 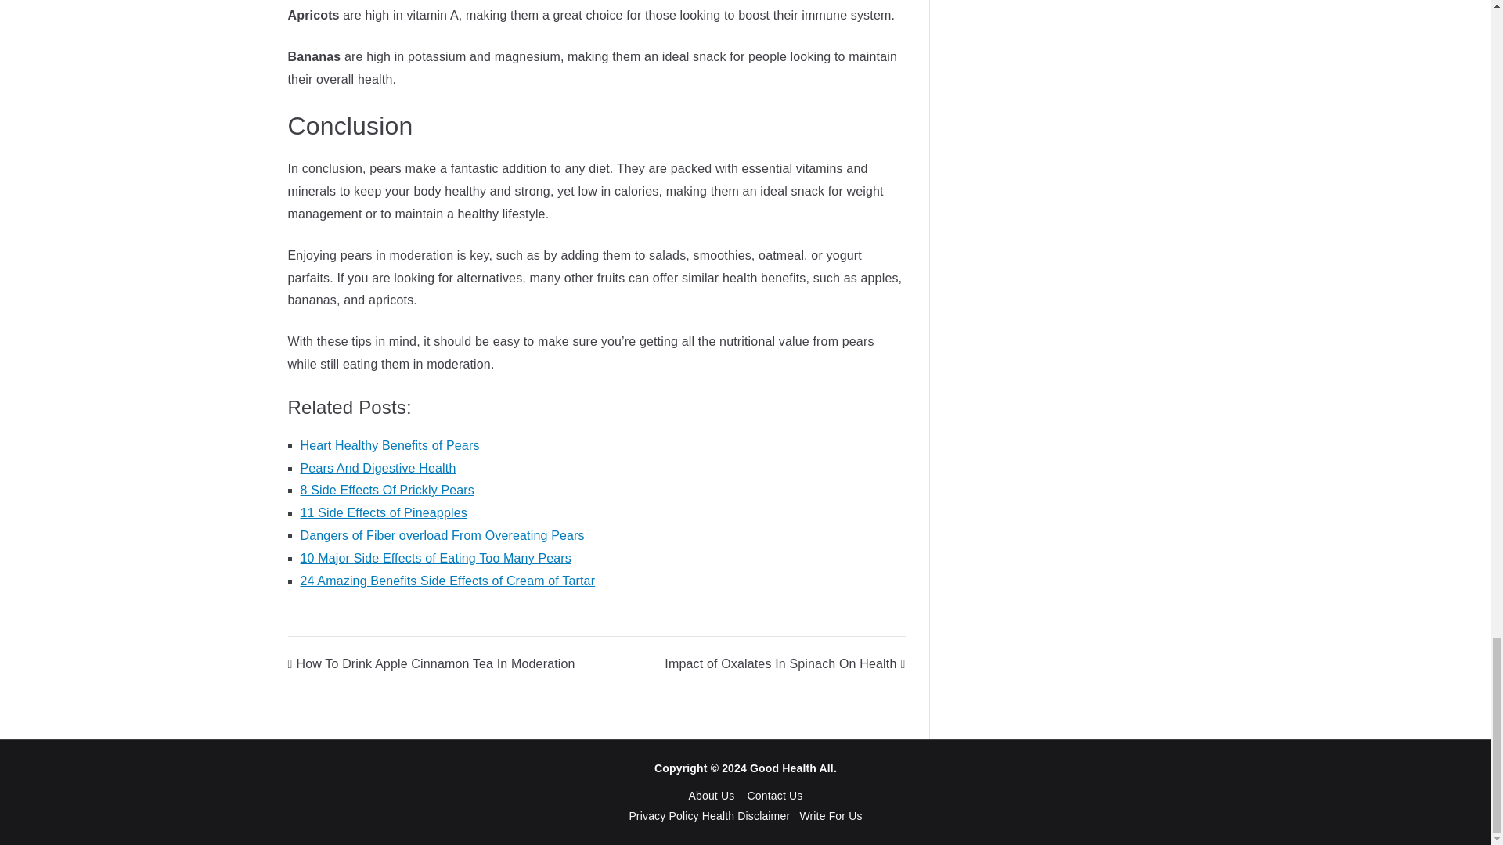 I want to click on How To Drink Apple Cinnamon Tea In Moderation, so click(x=432, y=663).